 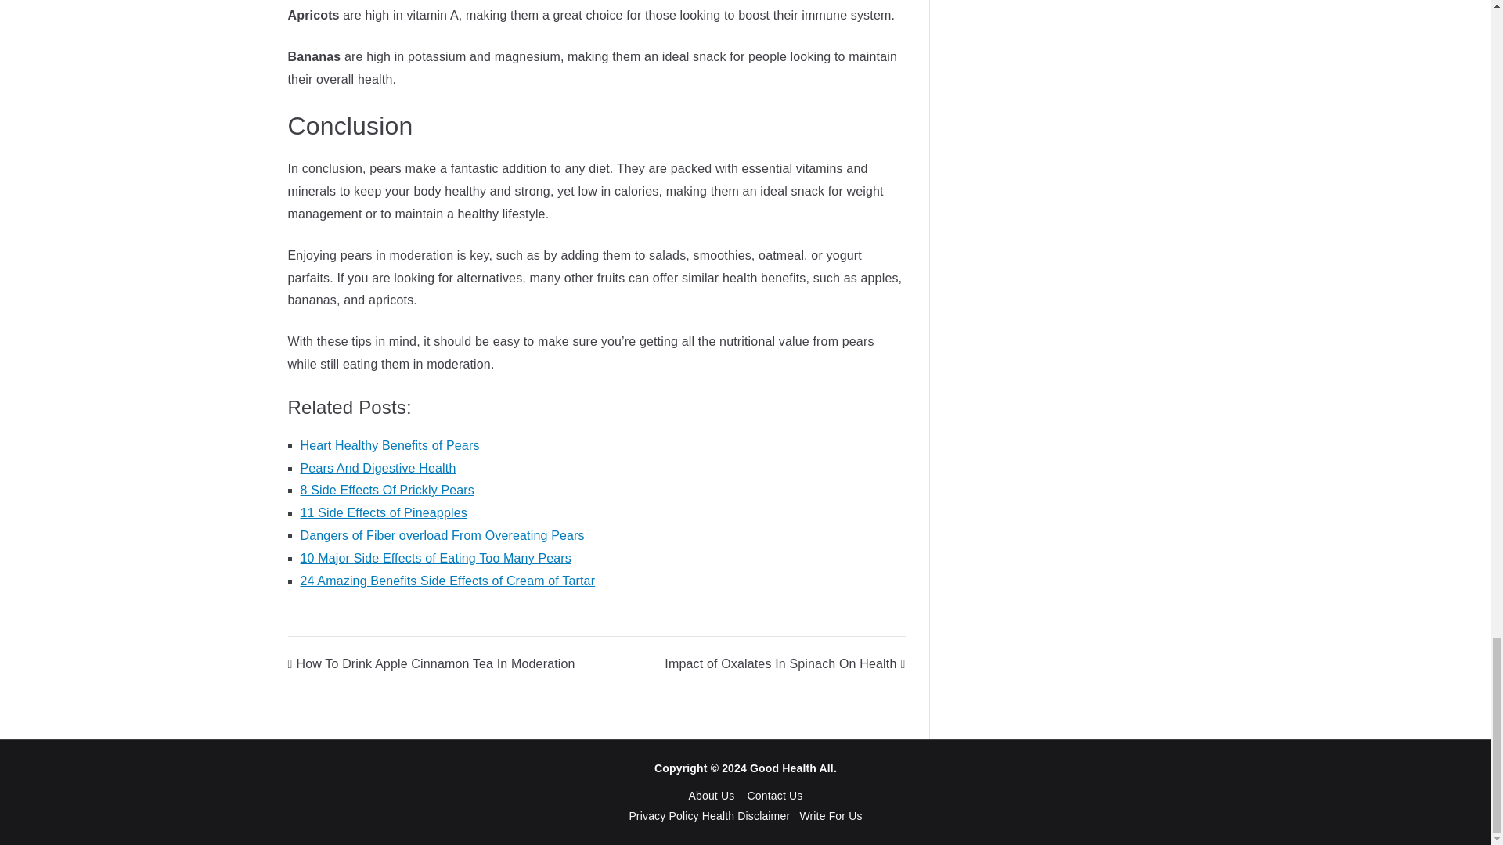 I want to click on How To Drink Apple Cinnamon Tea In Moderation, so click(x=432, y=663).